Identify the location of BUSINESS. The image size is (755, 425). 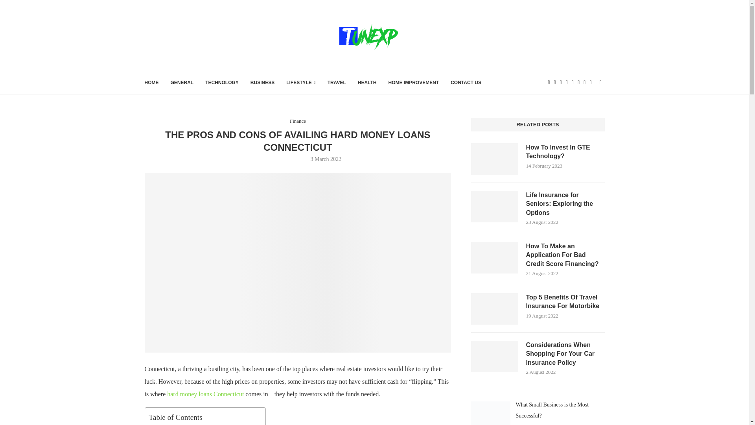
(263, 83).